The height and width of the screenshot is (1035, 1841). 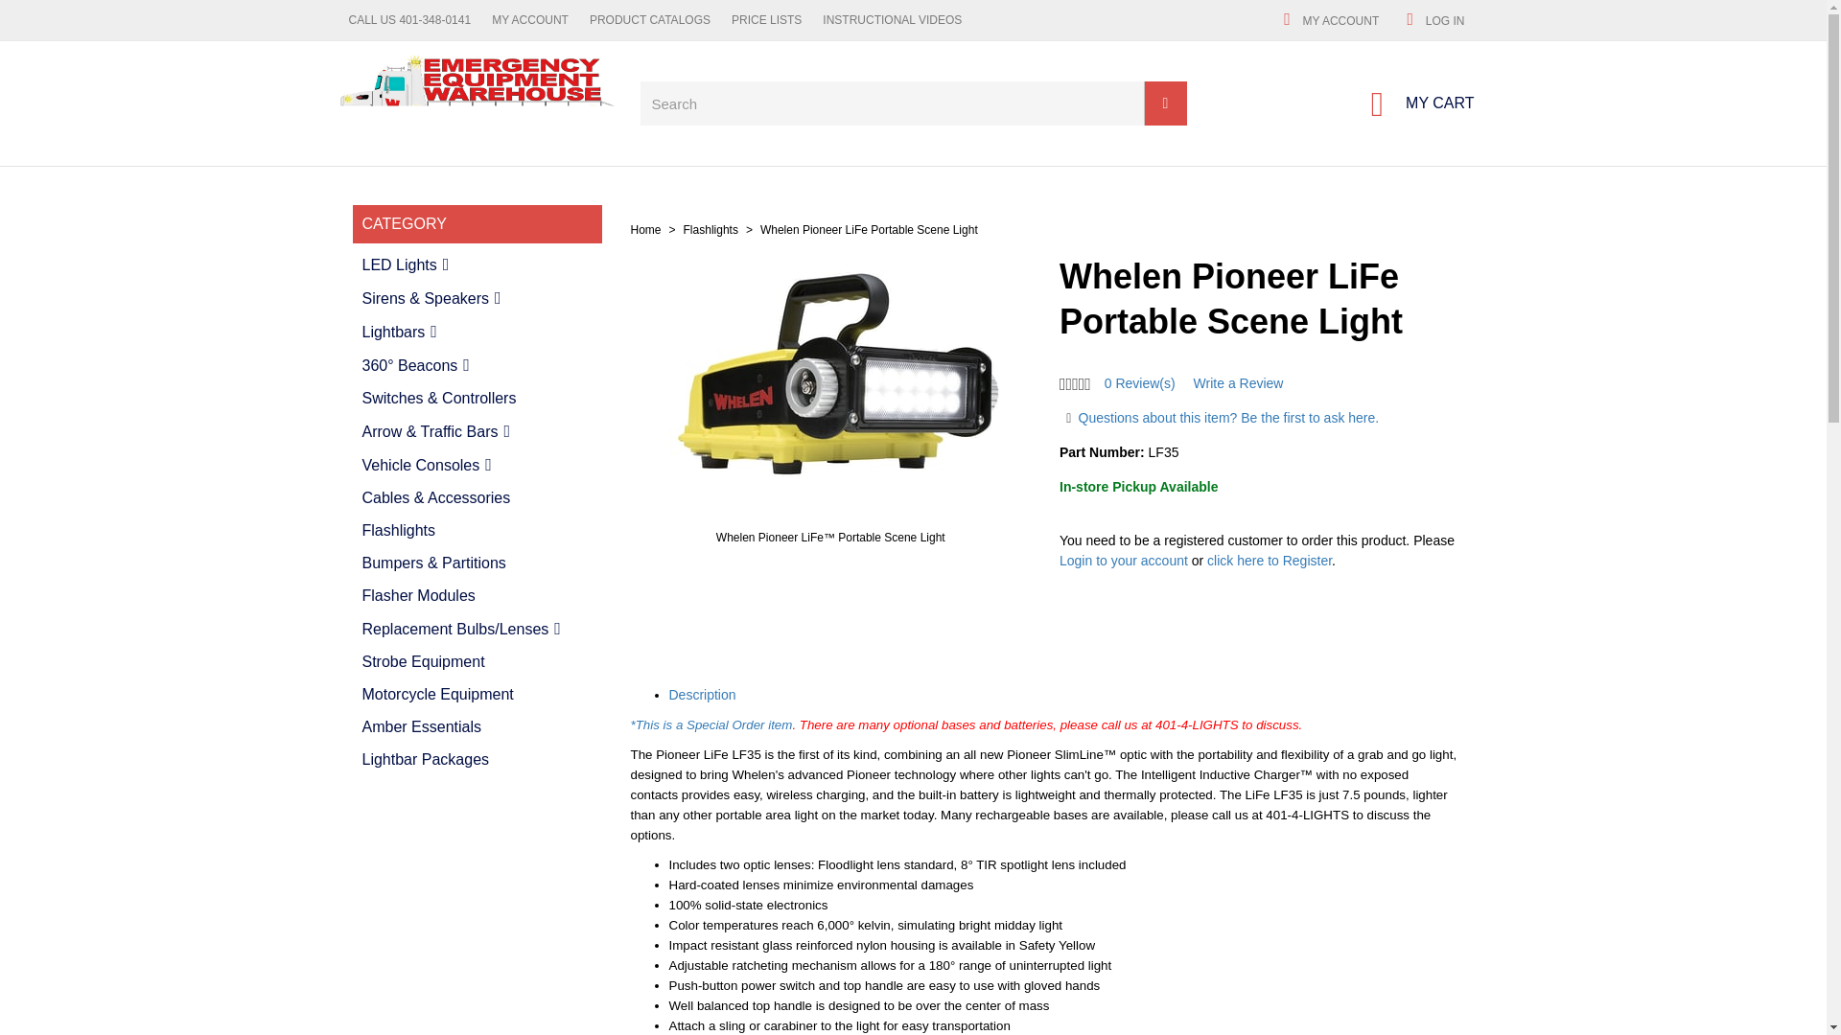 I want to click on PRICE LISTS, so click(x=1672, y=19).